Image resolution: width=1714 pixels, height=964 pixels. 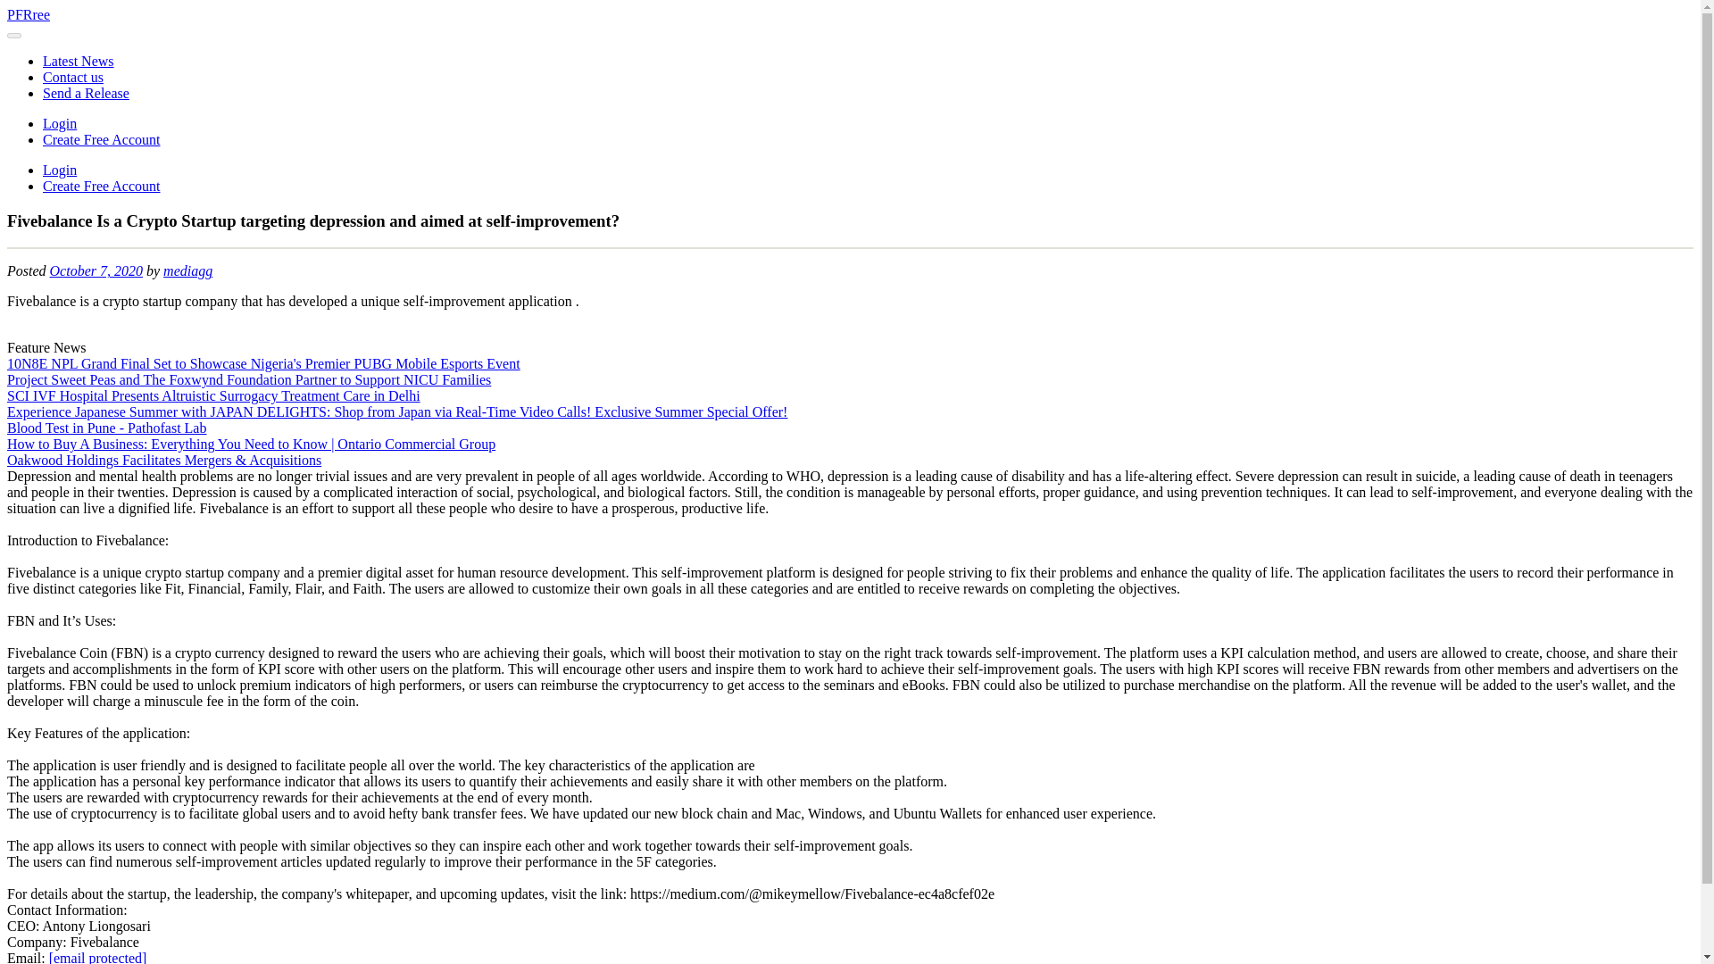 I want to click on Login, so click(x=60, y=170).